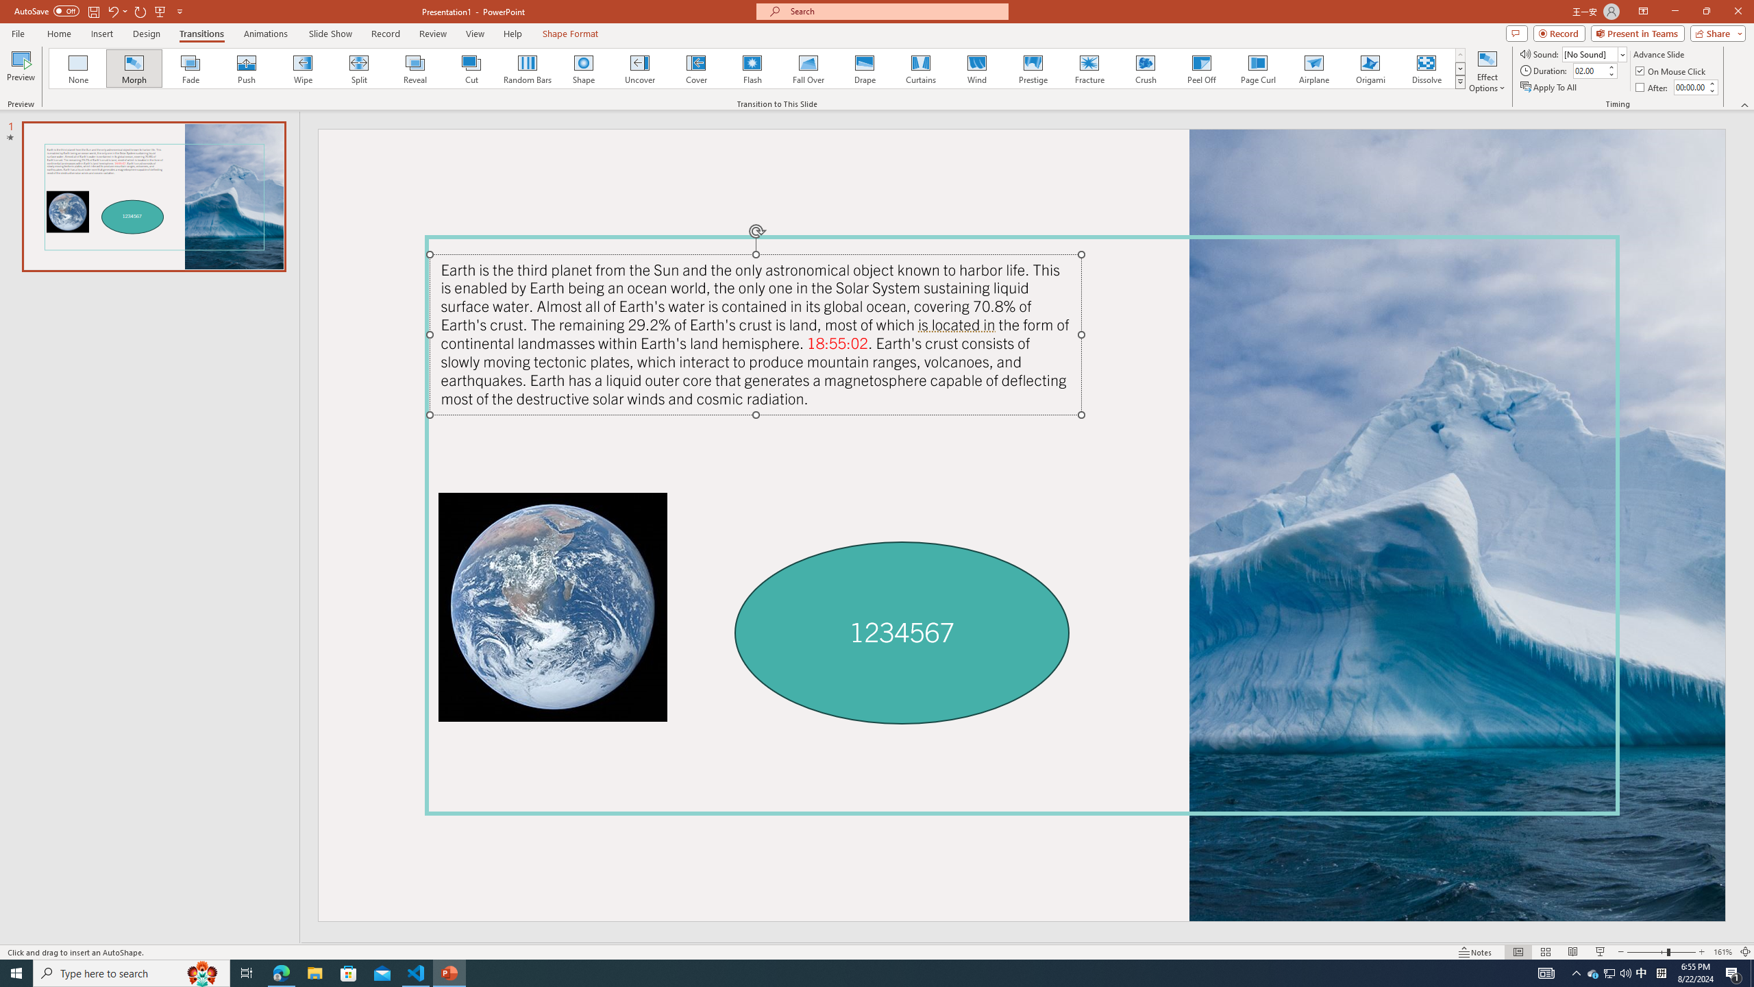  What do you see at coordinates (1089, 69) in the screenshot?
I see `Fracture` at bounding box center [1089, 69].